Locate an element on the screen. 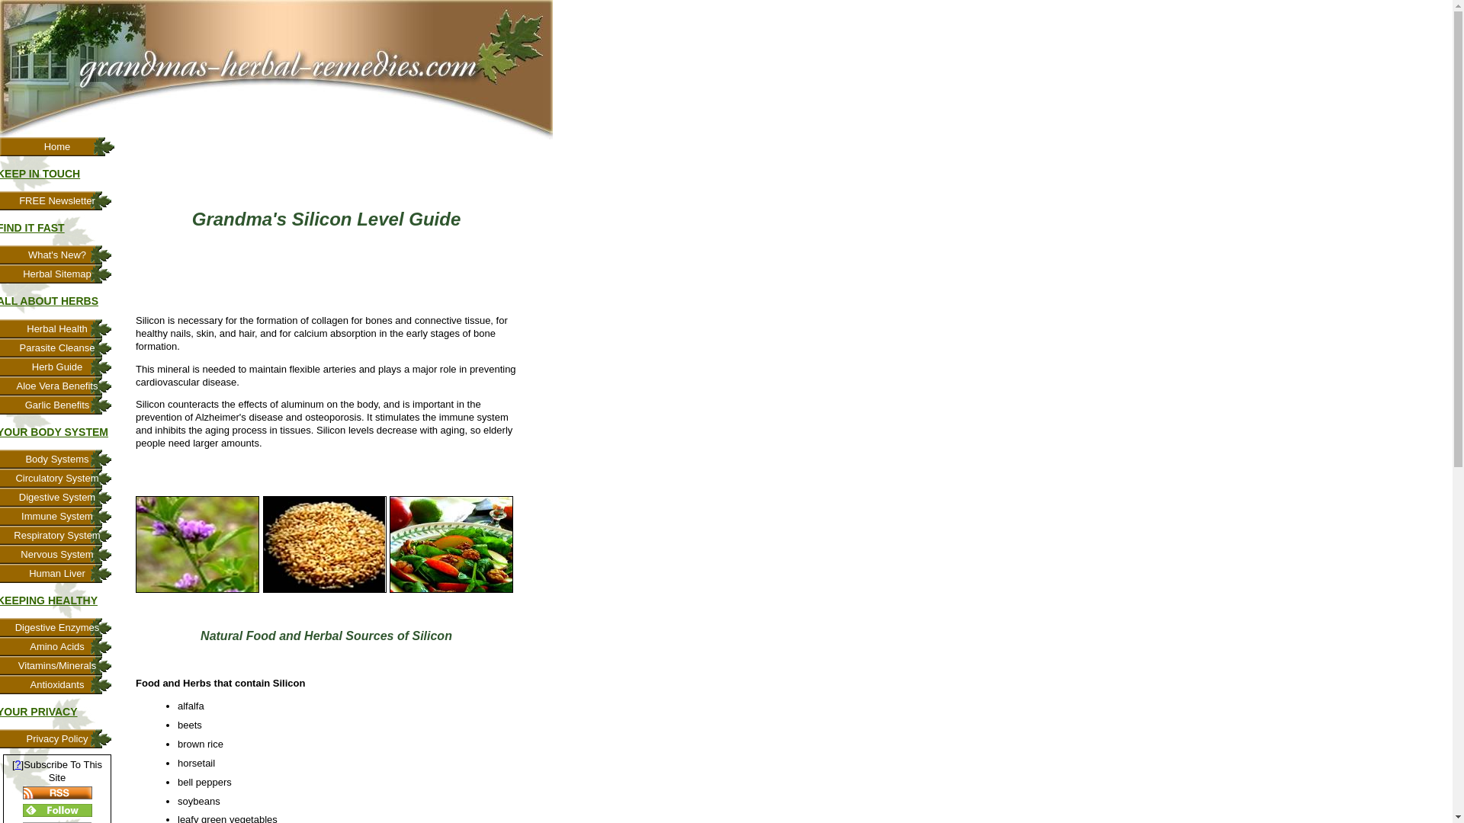 This screenshot has height=823, width=1464. Advertisement is located at coordinates (325, 290).